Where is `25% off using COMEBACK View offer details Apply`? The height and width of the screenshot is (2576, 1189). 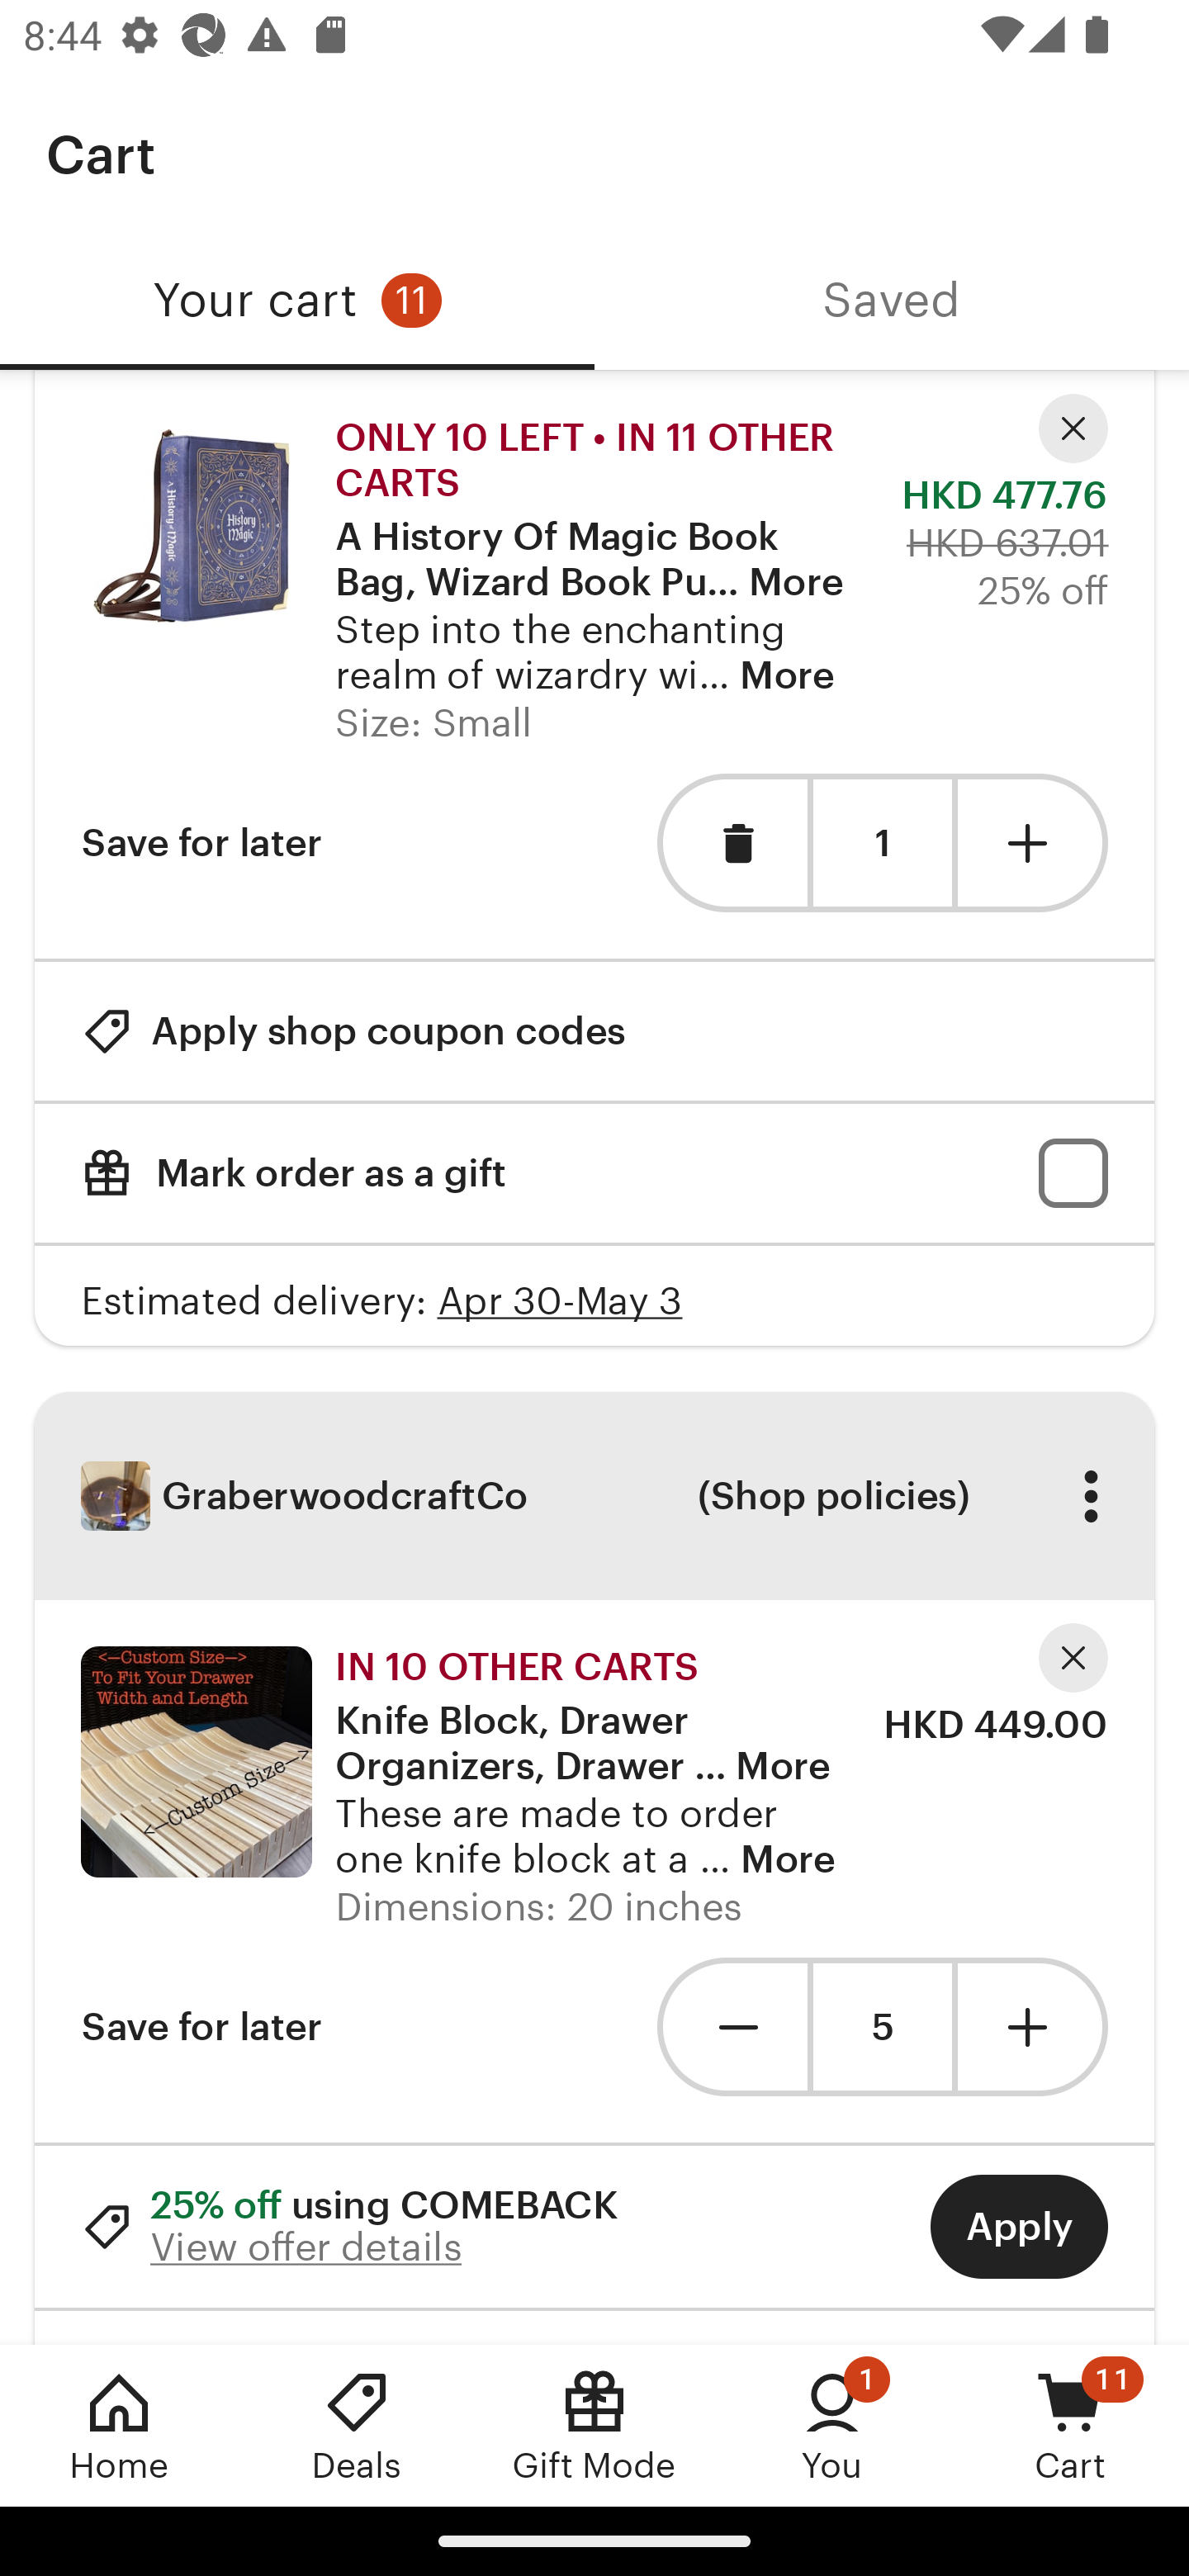 25% off using COMEBACK View offer details Apply is located at coordinates (594, 2226).